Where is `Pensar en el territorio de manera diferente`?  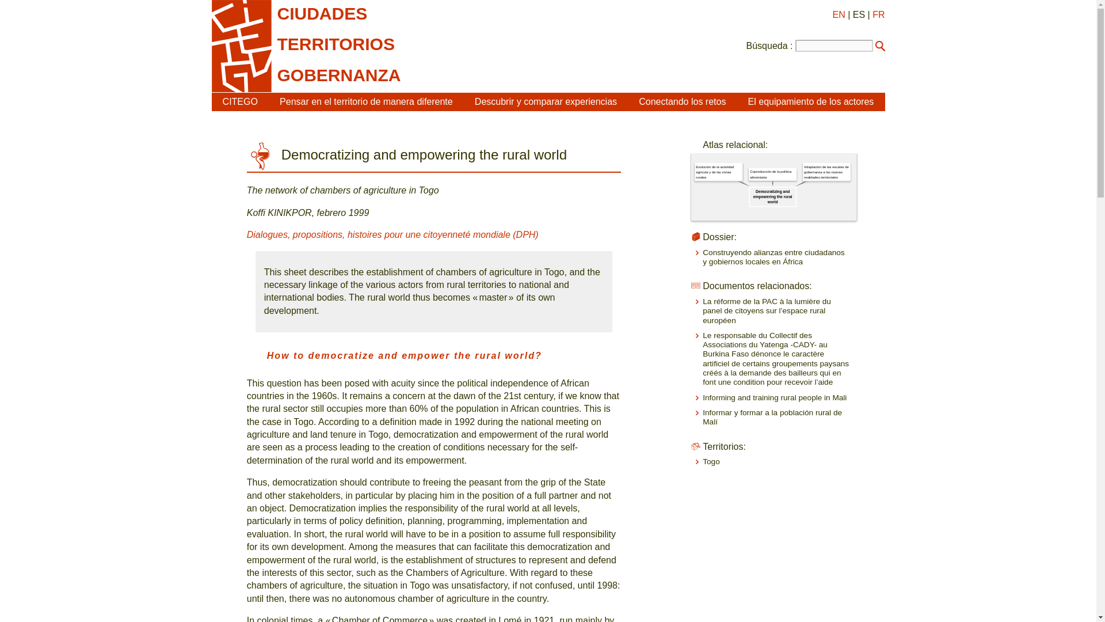
Pensar en el territorio de manera diferente is located at coordinates (366, 101).